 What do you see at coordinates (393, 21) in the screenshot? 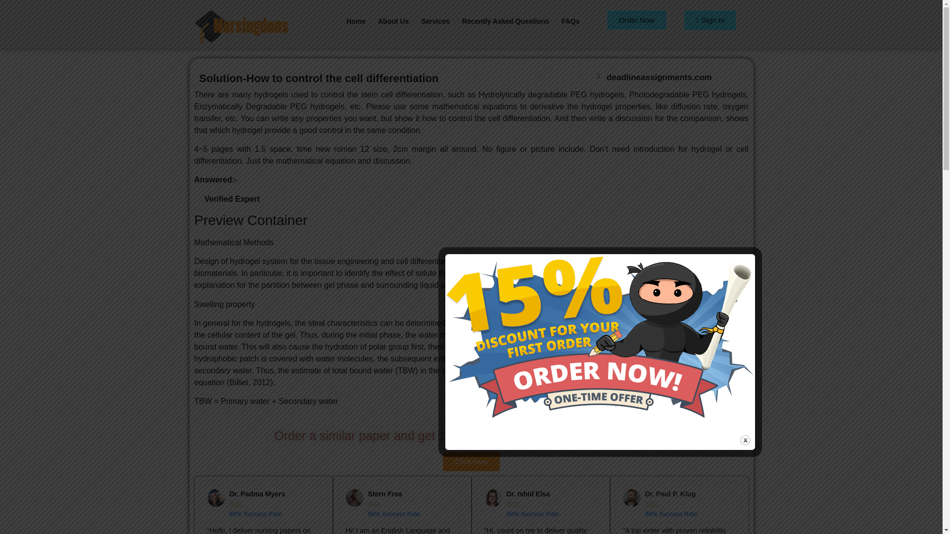
I see `About Us` at bounding box center [393, 21].